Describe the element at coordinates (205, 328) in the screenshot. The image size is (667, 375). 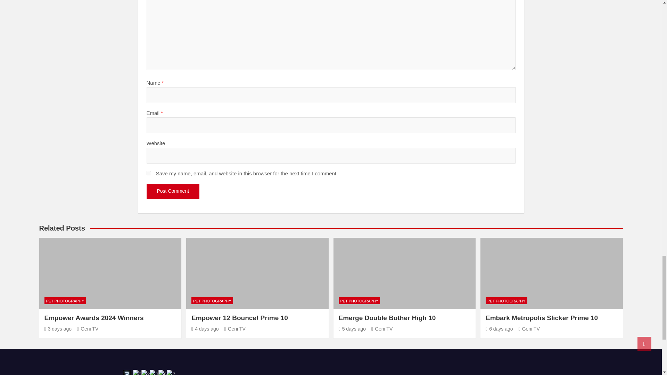
I see `Empower 12 Bounce! Prime 10` at that location.